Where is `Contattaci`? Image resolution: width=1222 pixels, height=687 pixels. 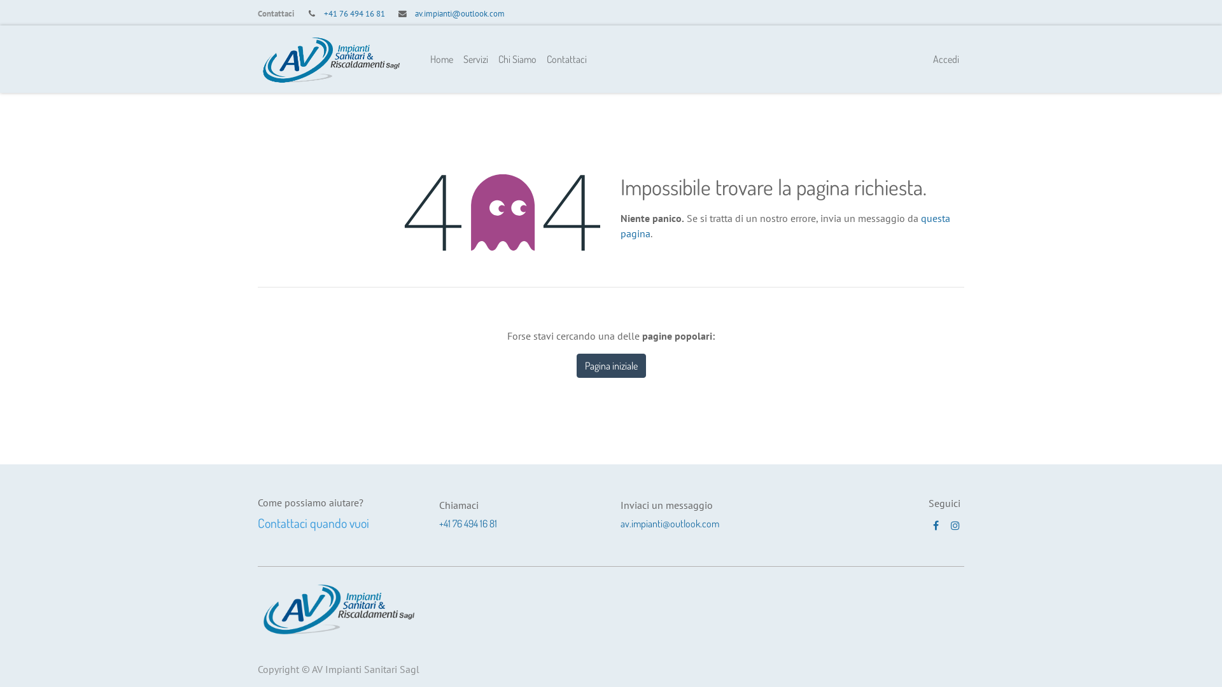
Contattaci is located at coordinates (566, 59).